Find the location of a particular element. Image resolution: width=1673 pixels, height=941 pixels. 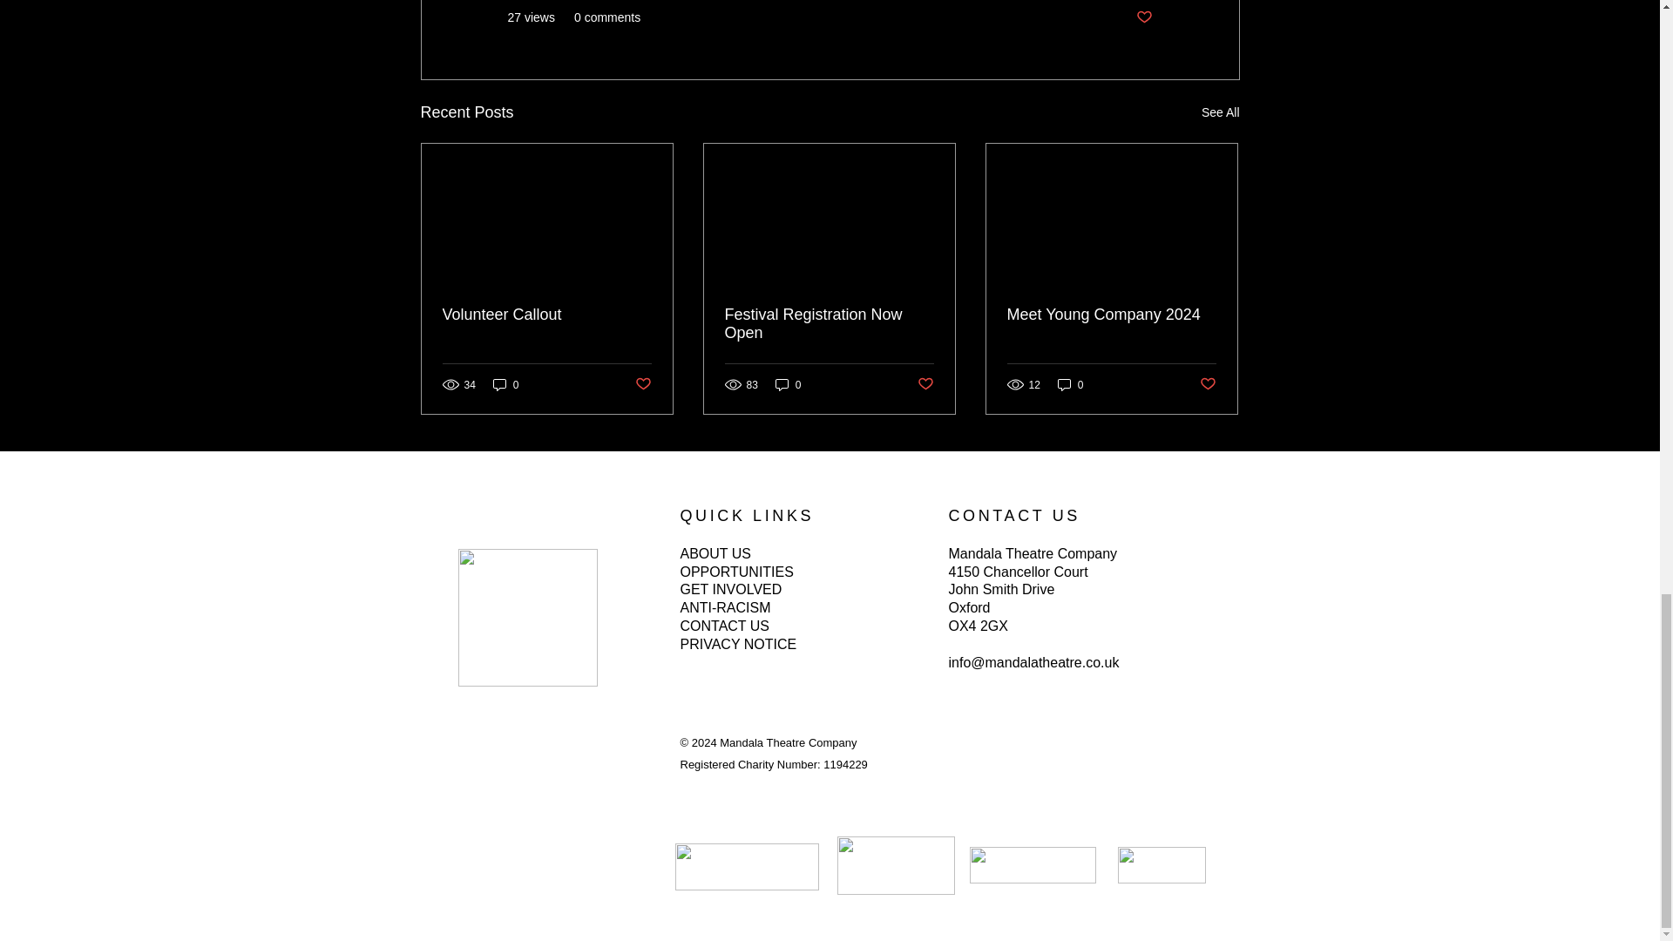

0 is located at coordinates (1070, 385).